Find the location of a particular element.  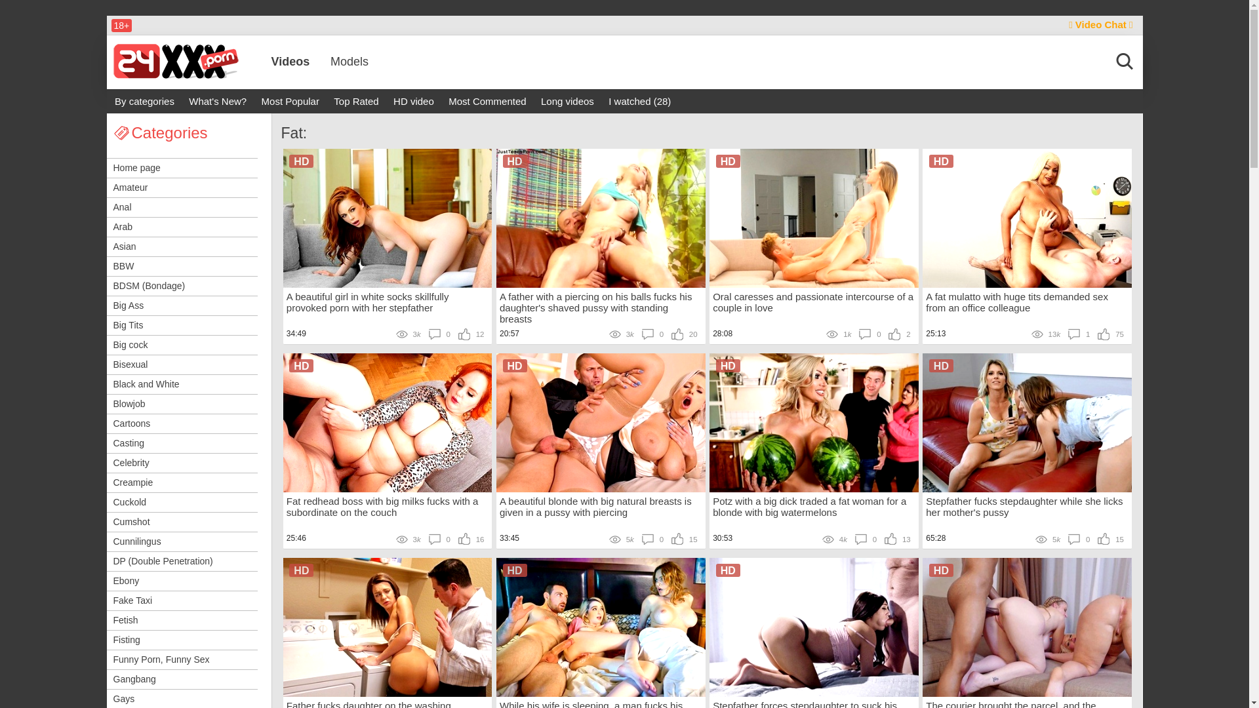

I watched (28) is located at coordinates (640, 101).